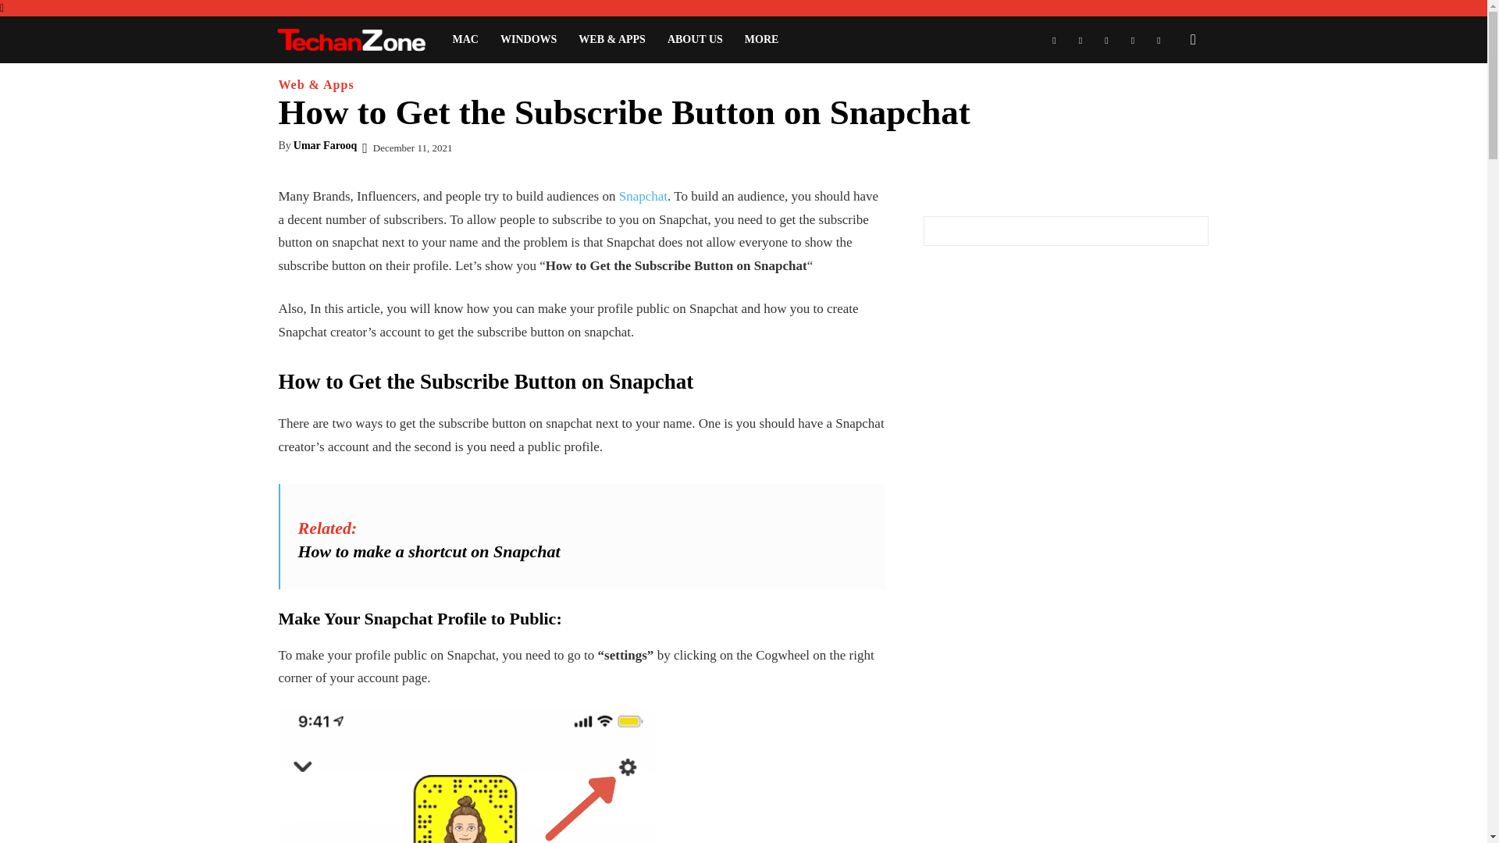 Image resolution: width=1499 pixels, height=843 pixels. Describe the element at coordinates (762, 39) in the screenshot. I see `MORE` at that location.